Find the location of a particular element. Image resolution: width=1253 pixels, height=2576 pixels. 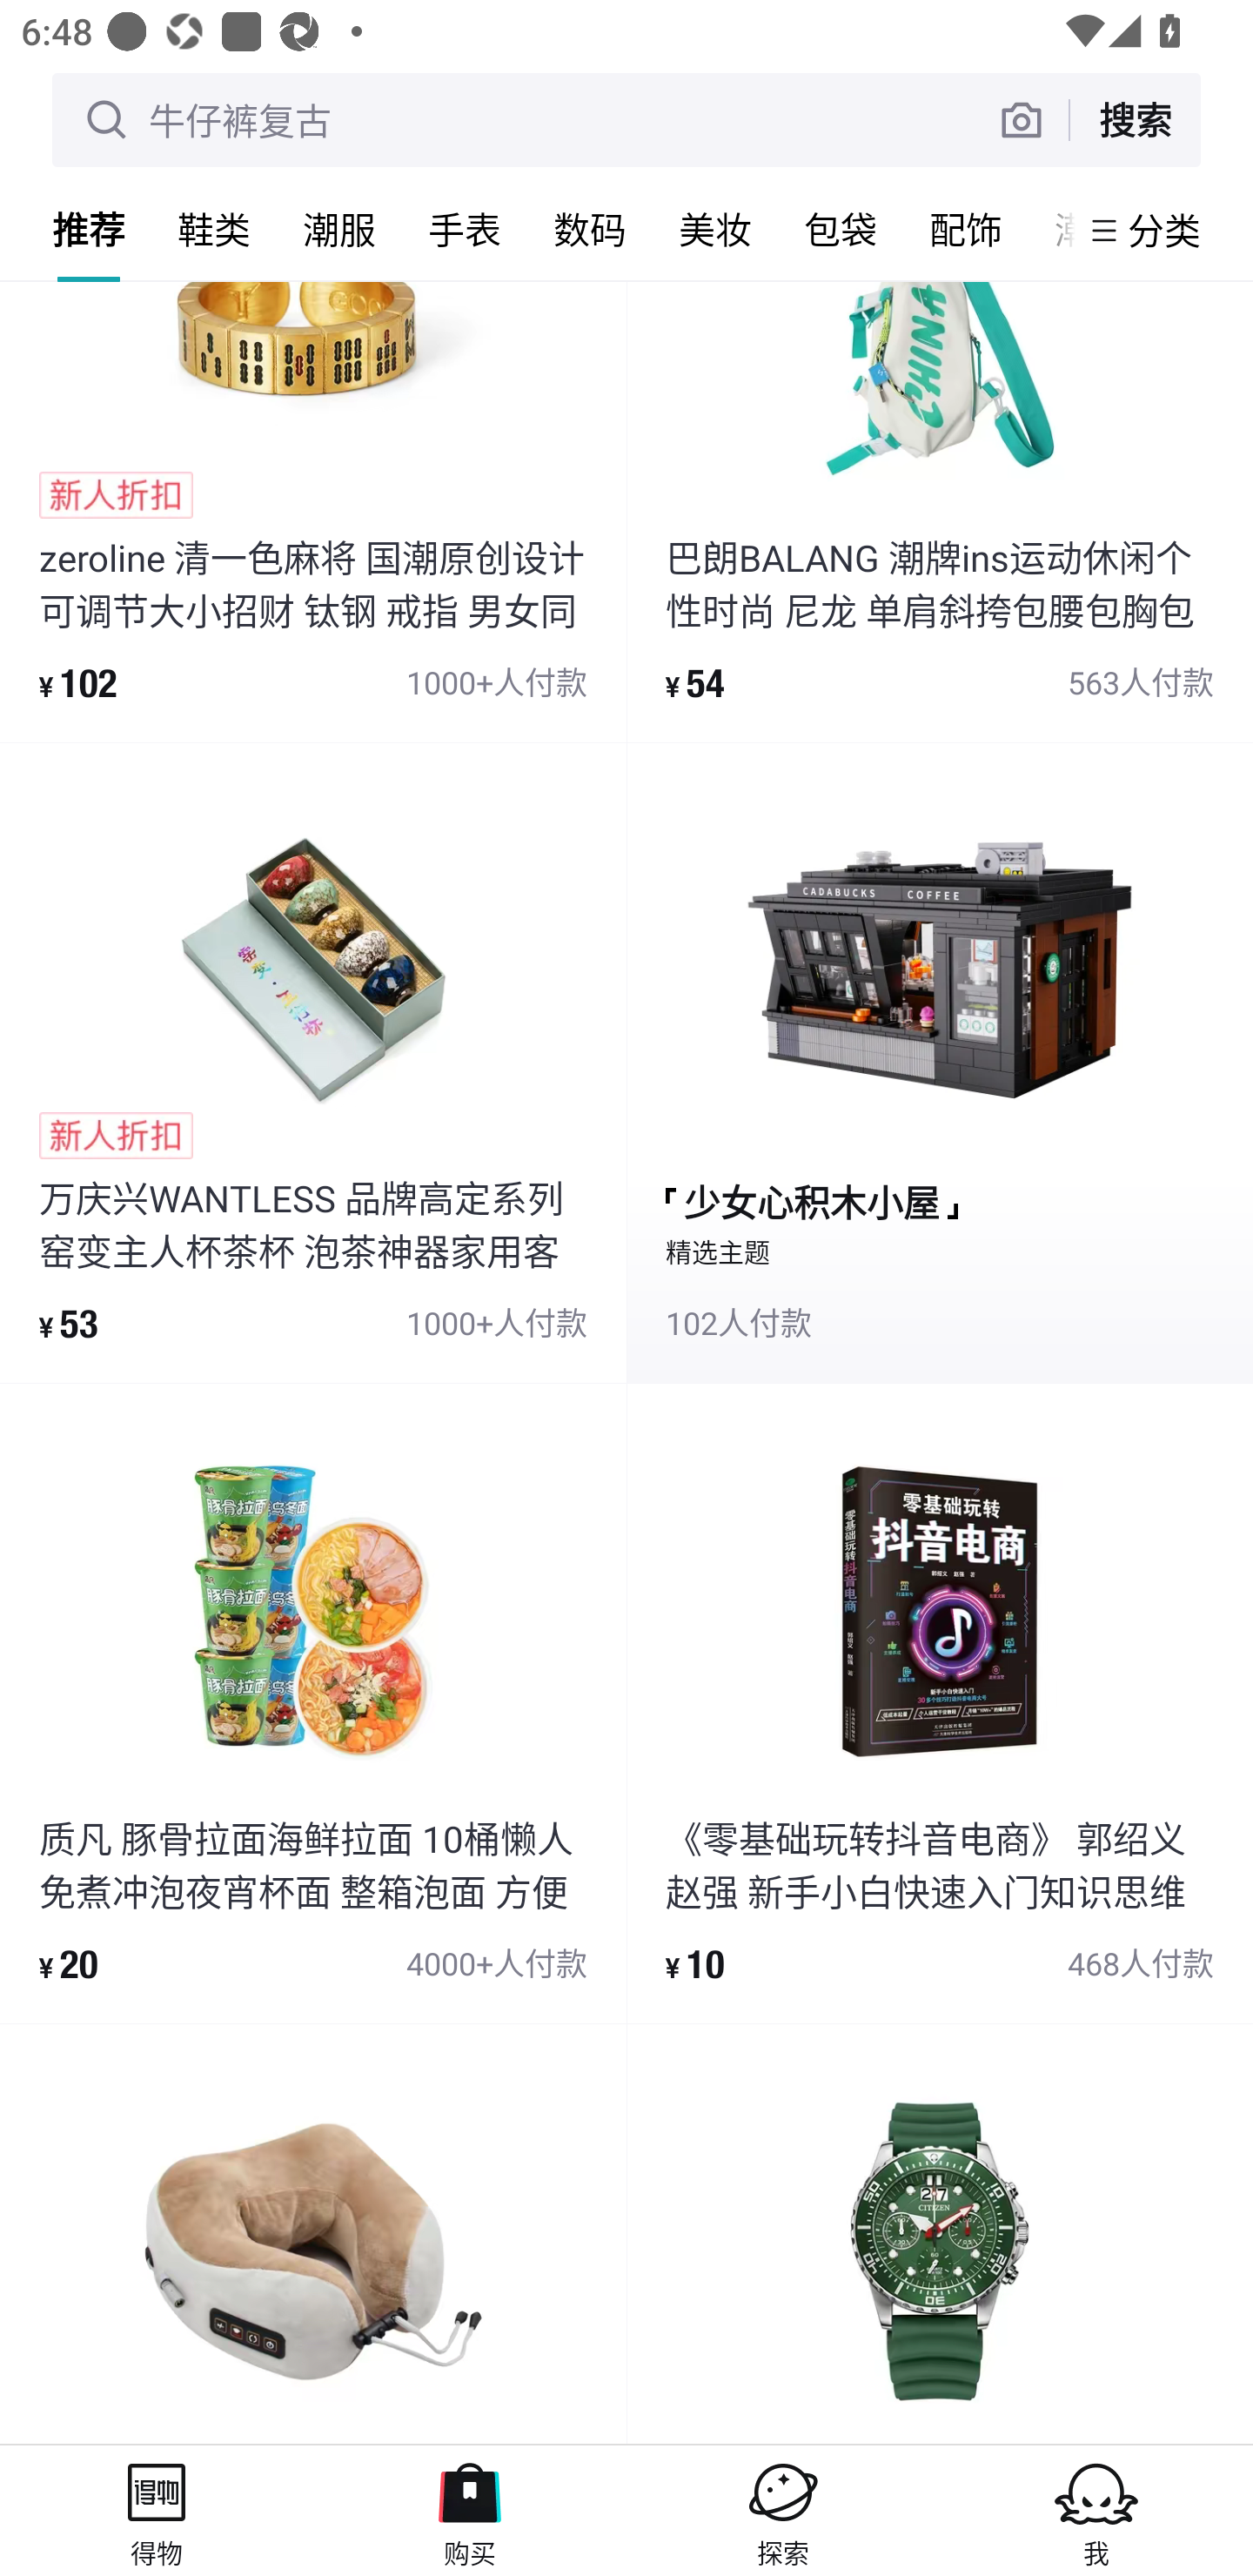

product_item is located at coordinates (313, 2235).